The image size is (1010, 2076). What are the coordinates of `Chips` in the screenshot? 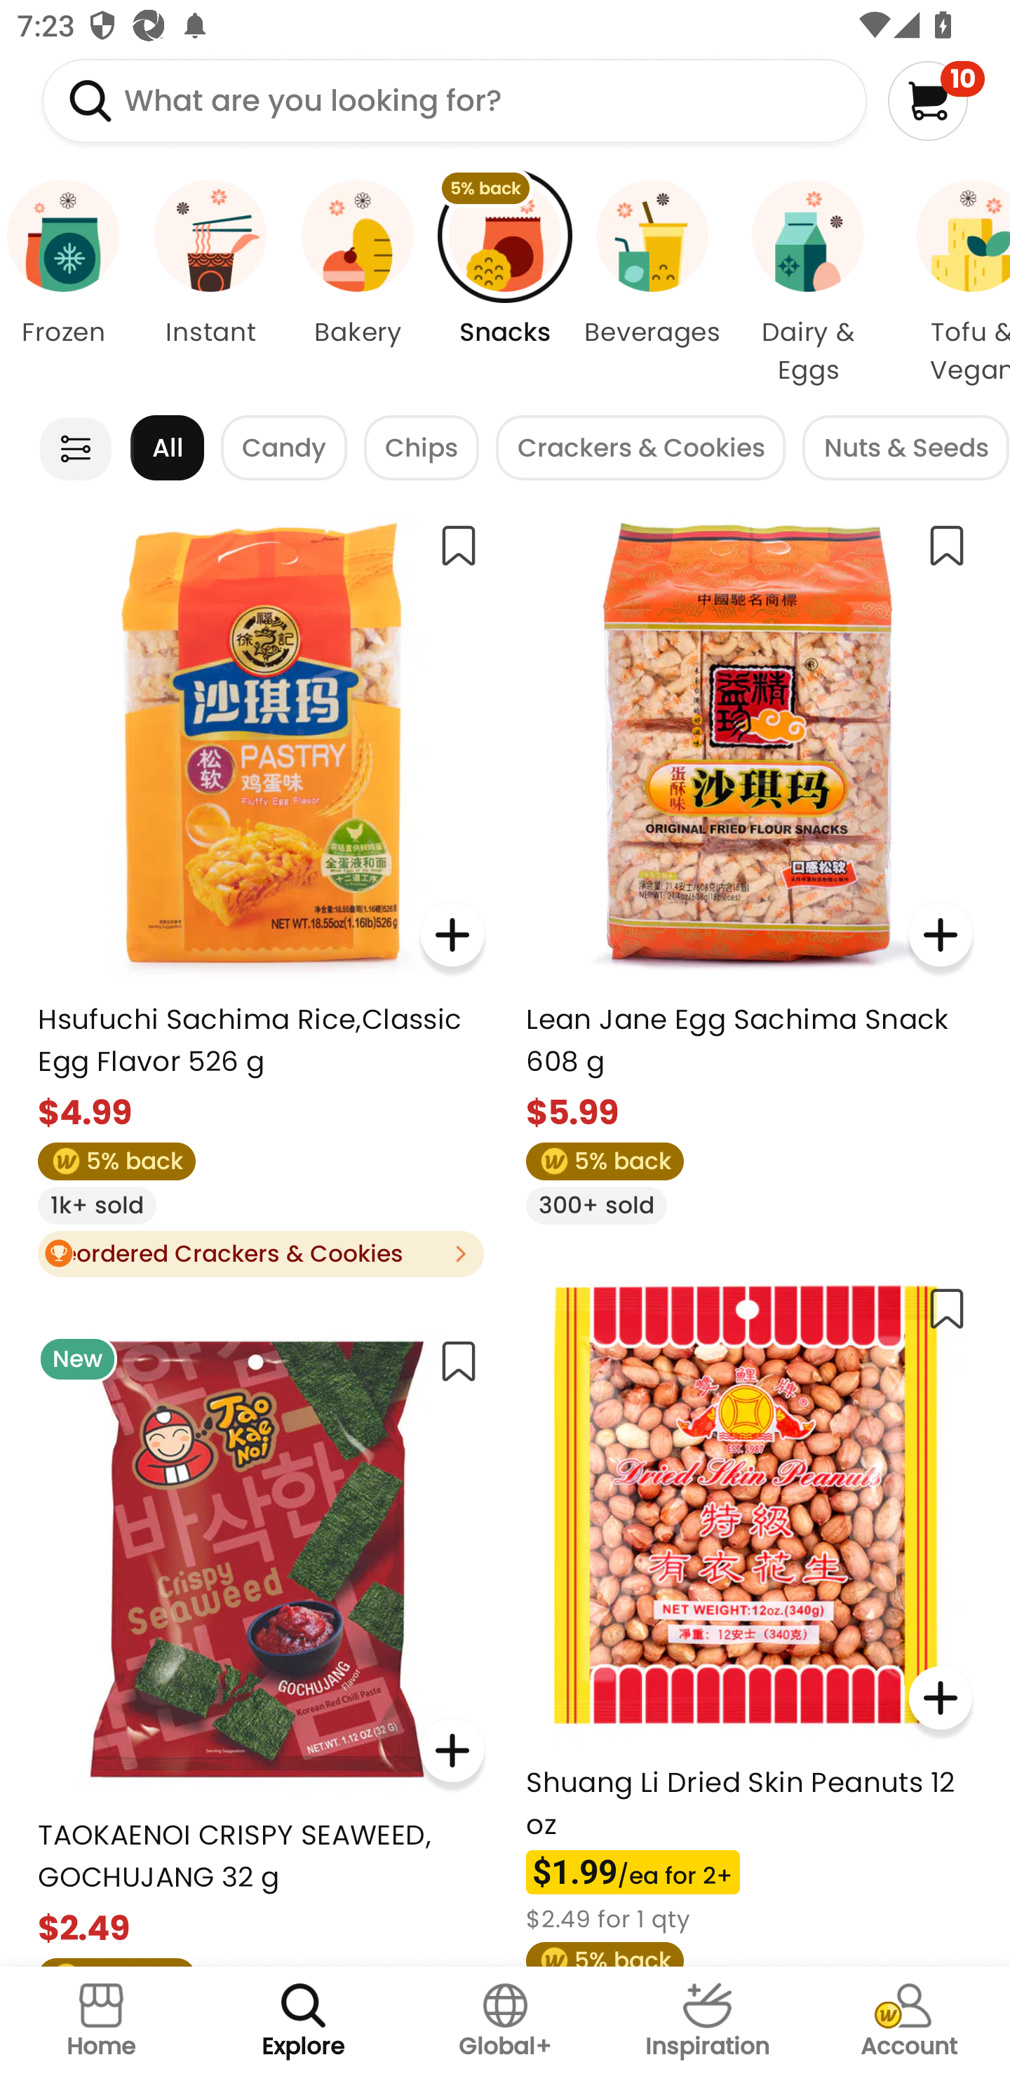 It's located at (421, 447).